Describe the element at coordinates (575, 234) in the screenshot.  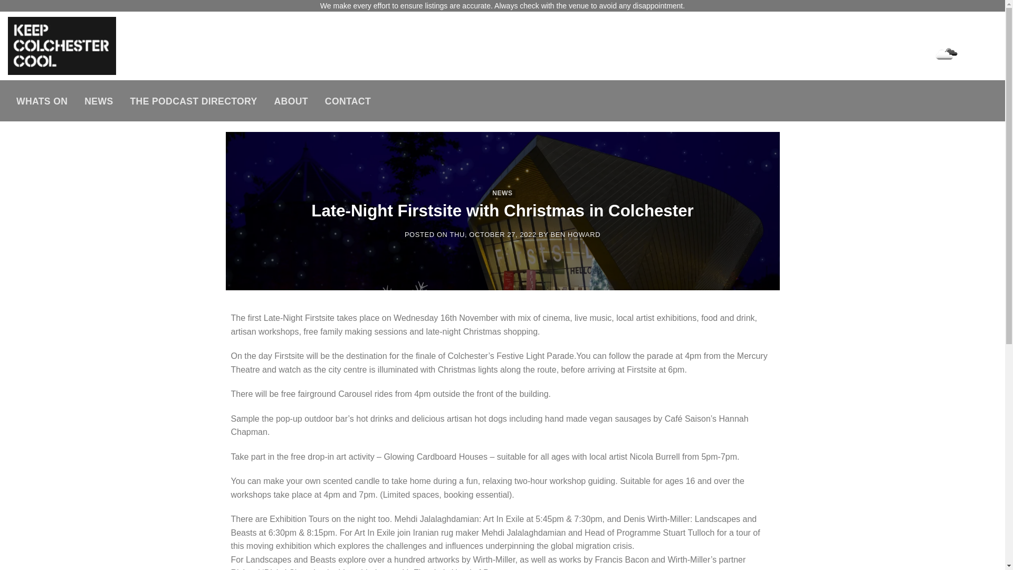
I see `BEN HOWARD` at that location.